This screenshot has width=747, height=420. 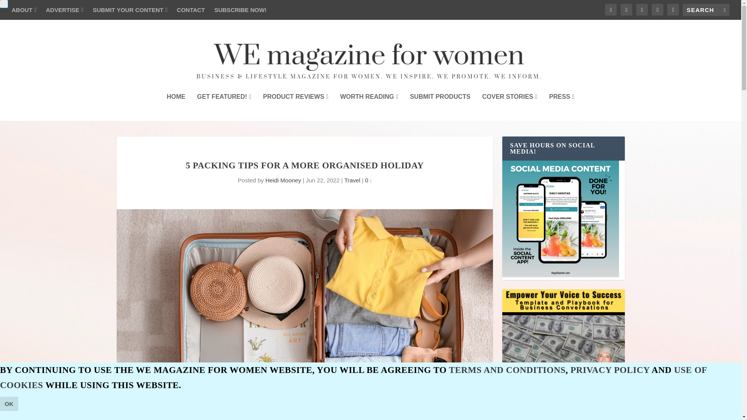 What do you see at coordinates (283, 180) in the screenshot?
I see `Posts by Heidi Mooney` at bounding box center [283, 180].